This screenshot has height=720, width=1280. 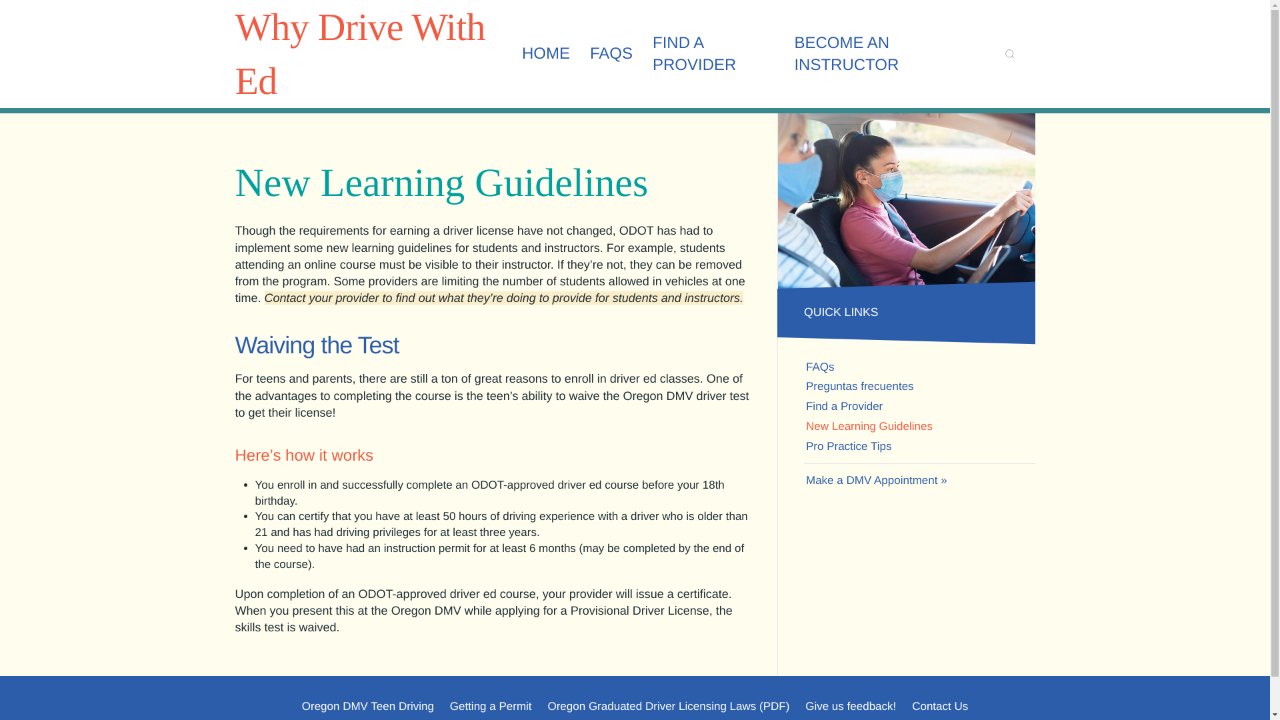 What do you see at coordinates (368, 707) in the screenshot?
I see `Oregon DMV Teen Driving` at bounding box center [368, 707].